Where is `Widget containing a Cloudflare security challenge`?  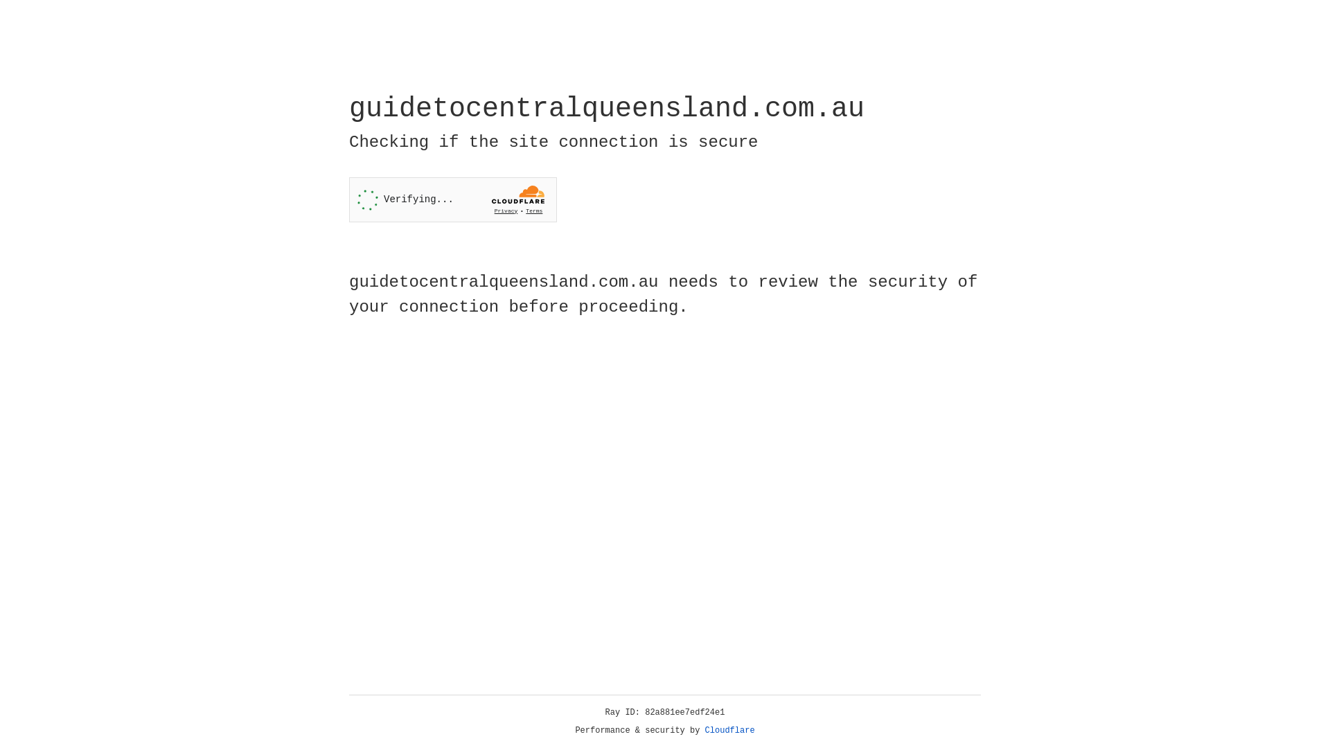
Widget containing a Cloudflare security challenge is located at coordinates (453, 199).